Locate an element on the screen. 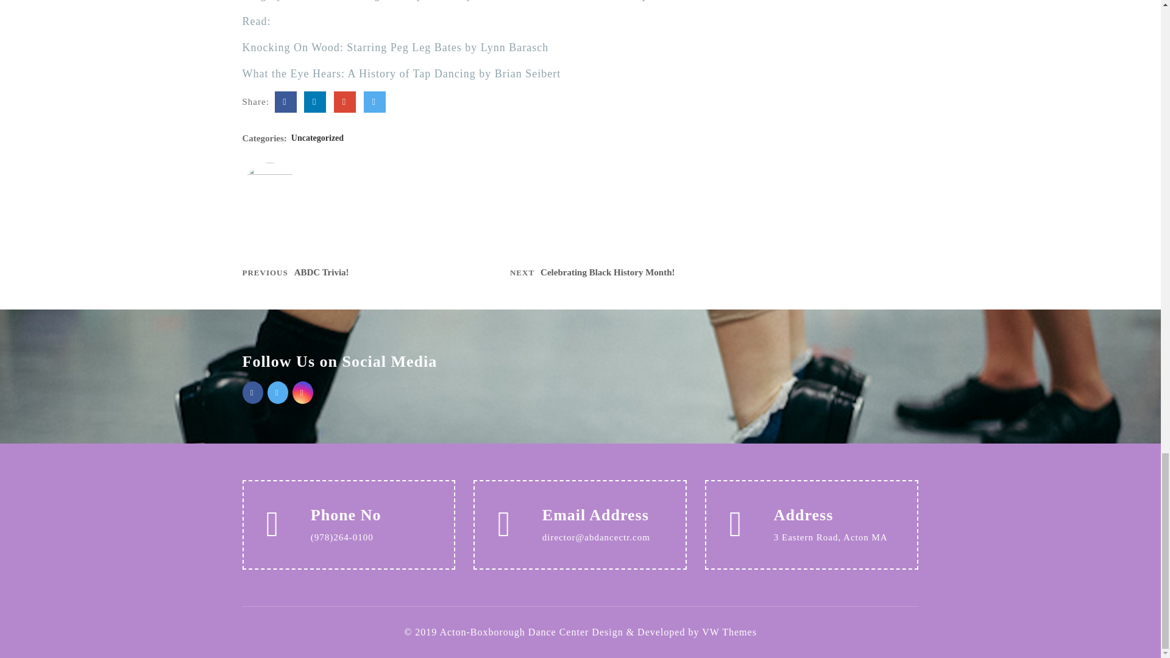  VW Themes is located at coordinates (727, 632).